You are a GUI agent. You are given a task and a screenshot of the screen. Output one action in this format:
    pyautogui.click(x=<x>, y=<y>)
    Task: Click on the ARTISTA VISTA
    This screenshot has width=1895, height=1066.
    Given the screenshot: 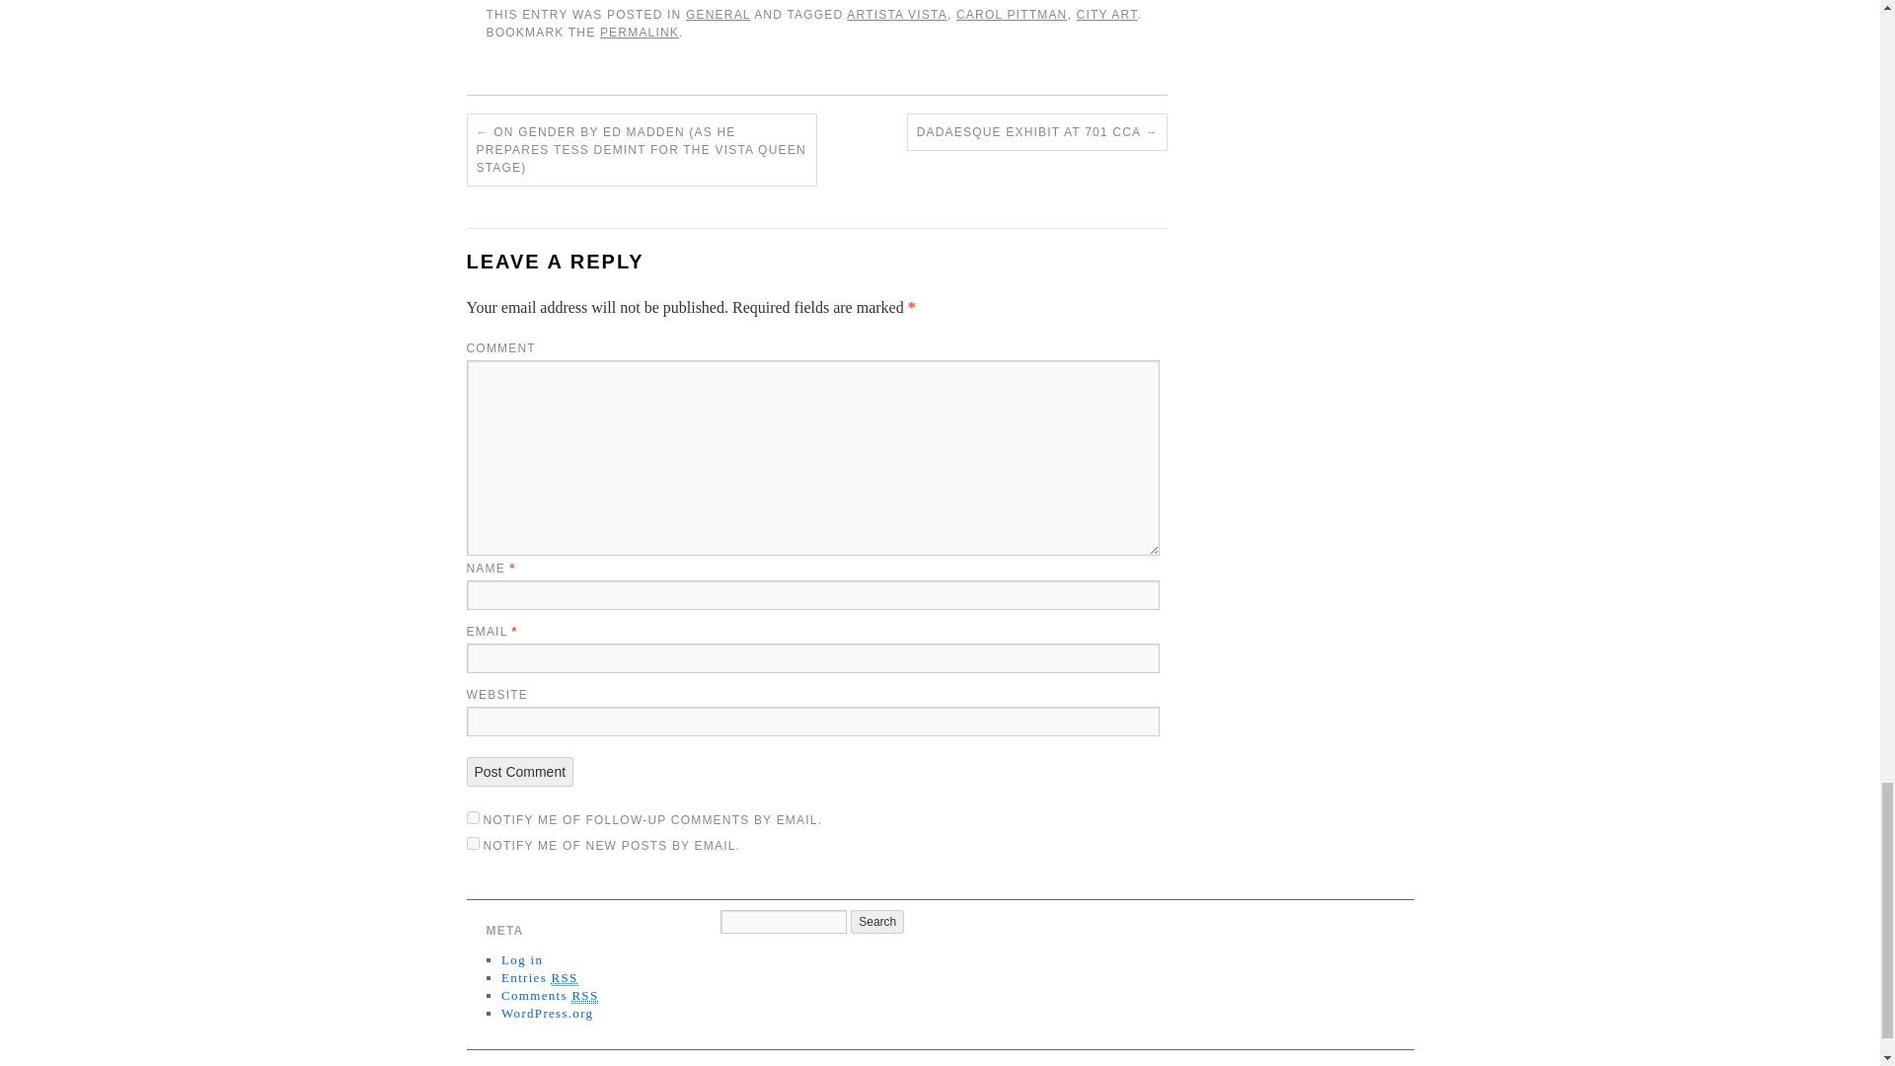 What is the action you would take?
    pyautogui.click(x=897, y=14)
    